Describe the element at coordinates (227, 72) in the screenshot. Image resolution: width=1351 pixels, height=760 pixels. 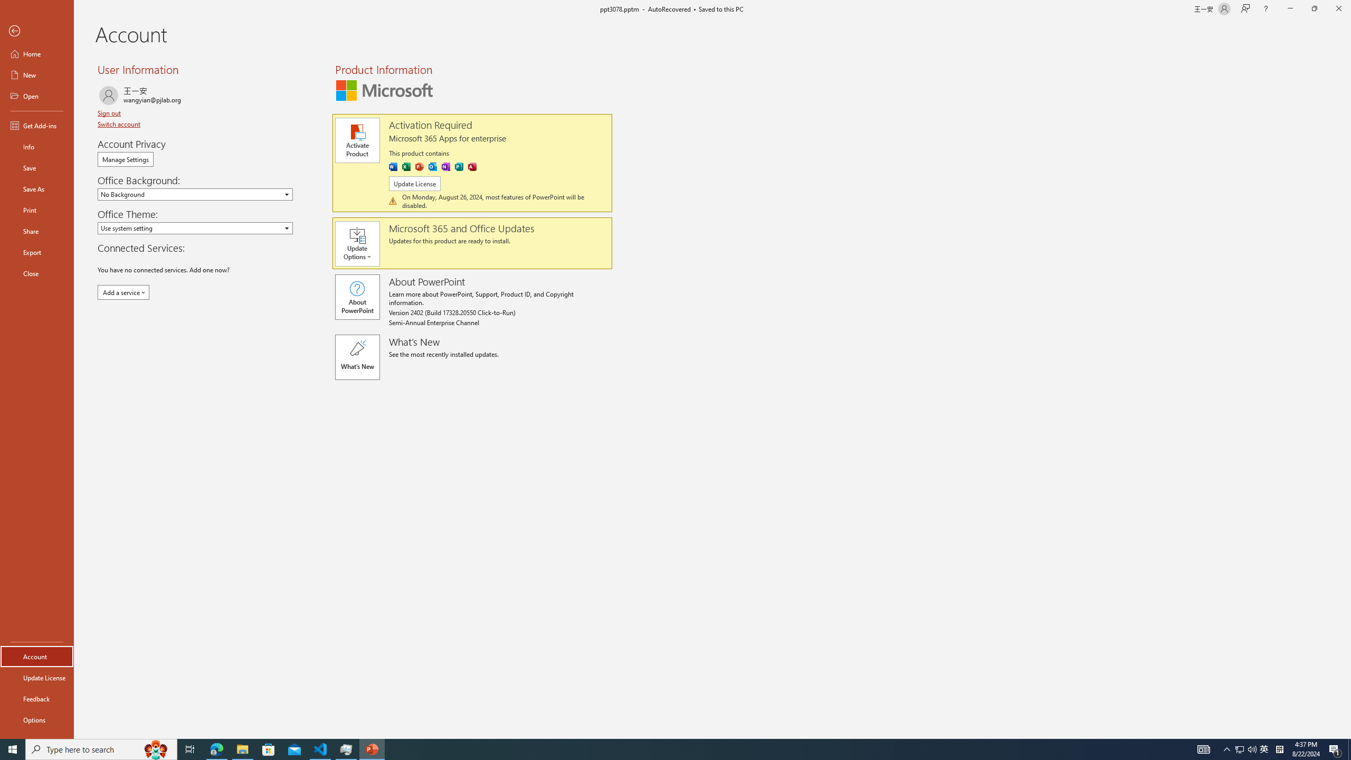
I see `Grow Font` at that location.